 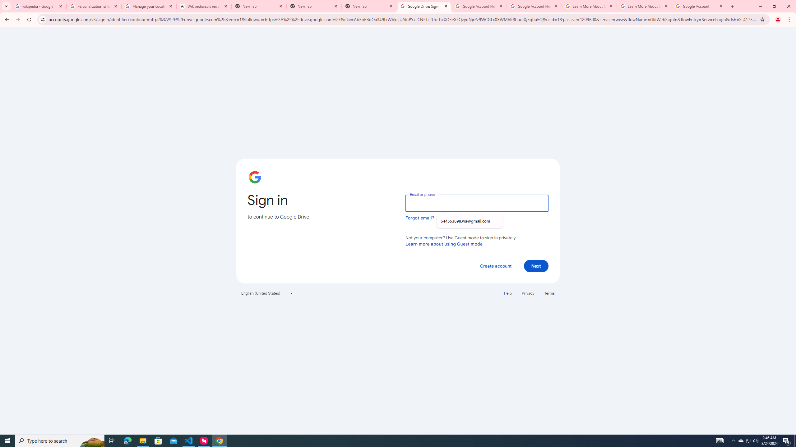 I want to click on New Tab, so click(x=314, y=6).